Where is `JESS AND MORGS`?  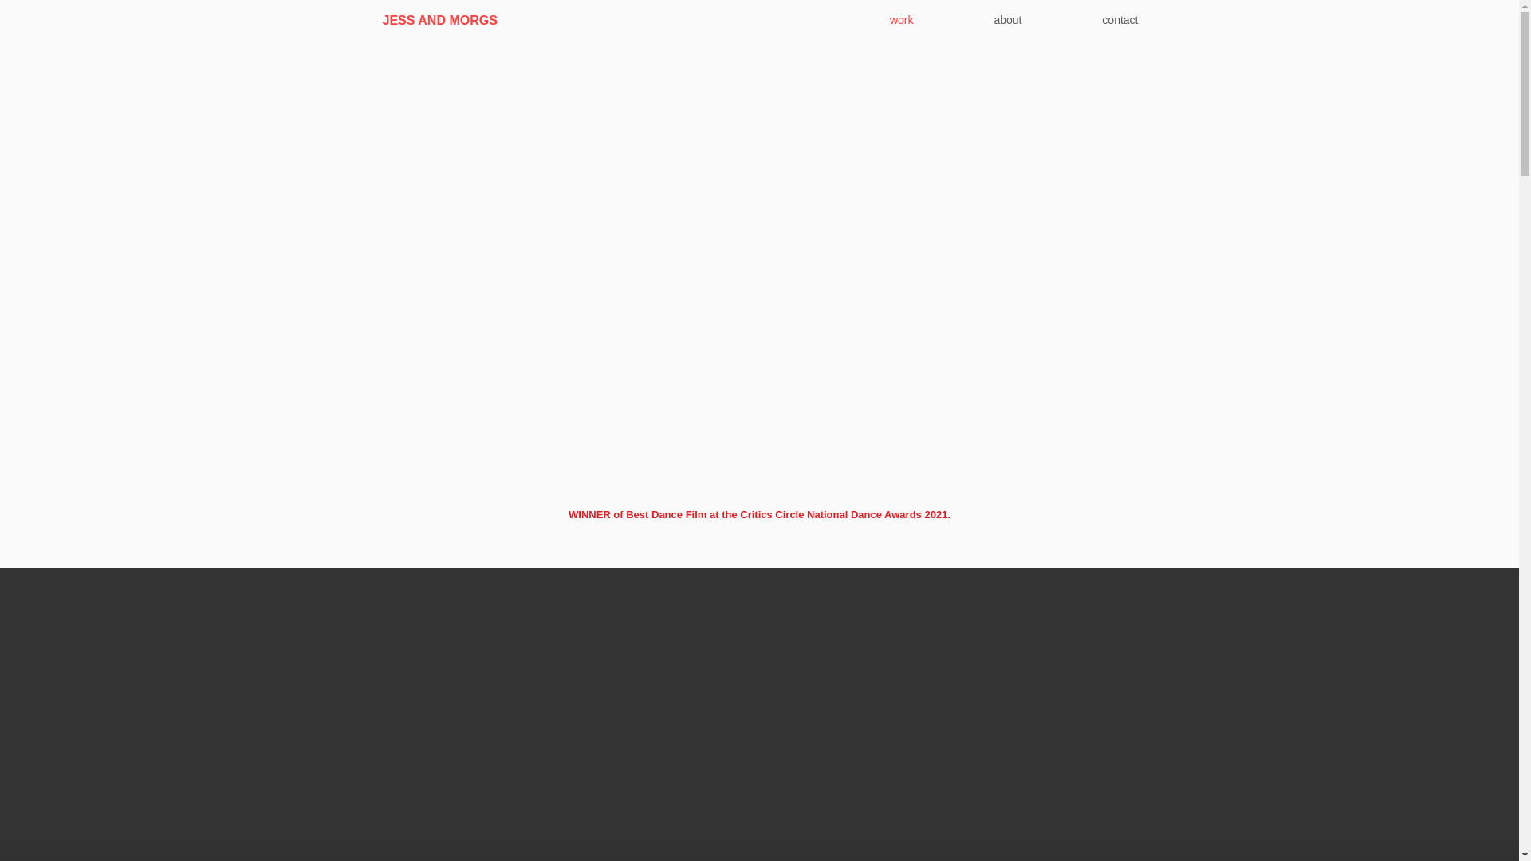
JESS AND MORGS is located at coordinates (440, 18).